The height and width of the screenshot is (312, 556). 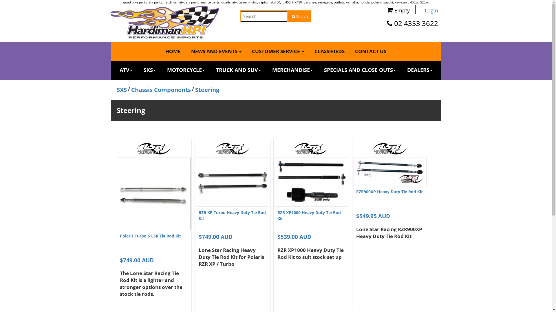 I want to click on Lone Star Racing , so click(x=311, y=149).